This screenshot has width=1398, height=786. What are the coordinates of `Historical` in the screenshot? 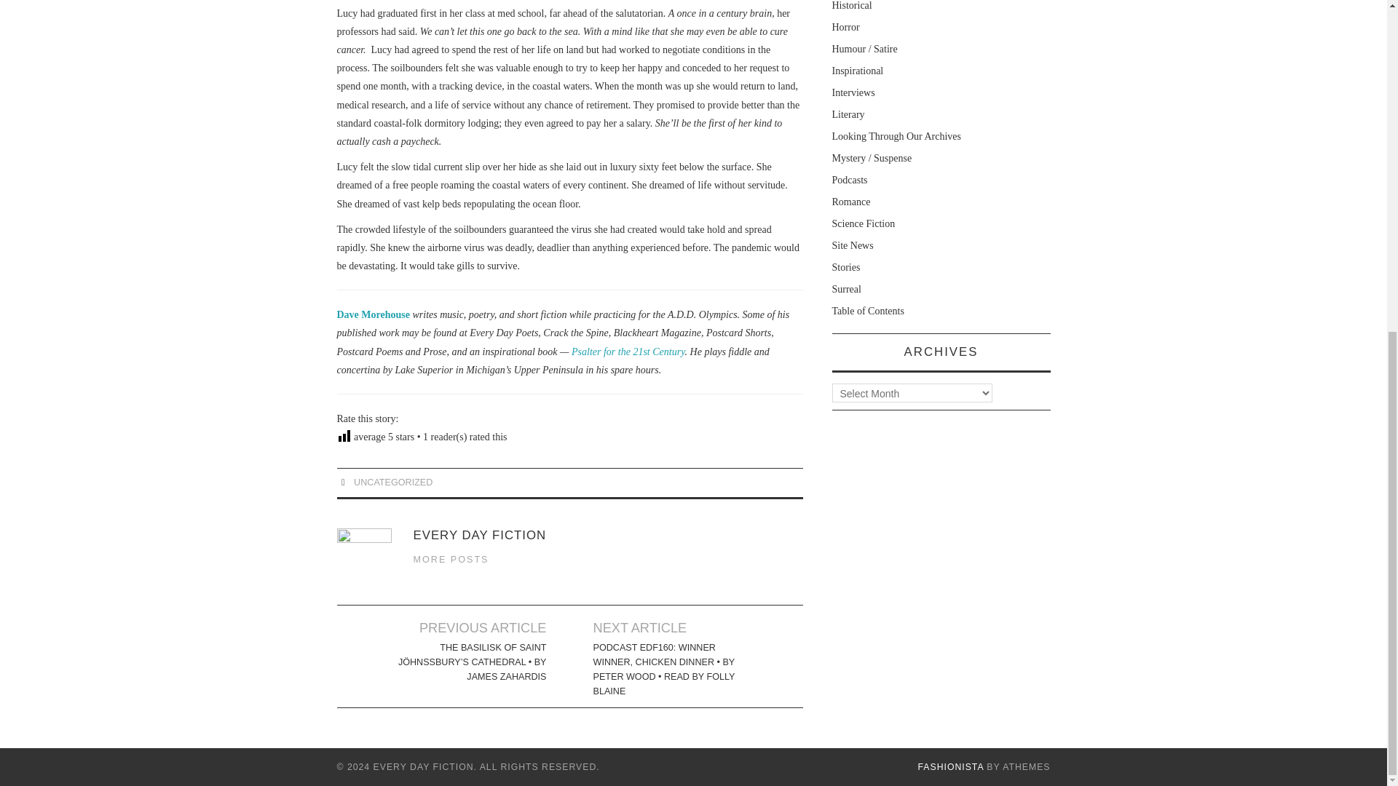 It's located at (851, 6).